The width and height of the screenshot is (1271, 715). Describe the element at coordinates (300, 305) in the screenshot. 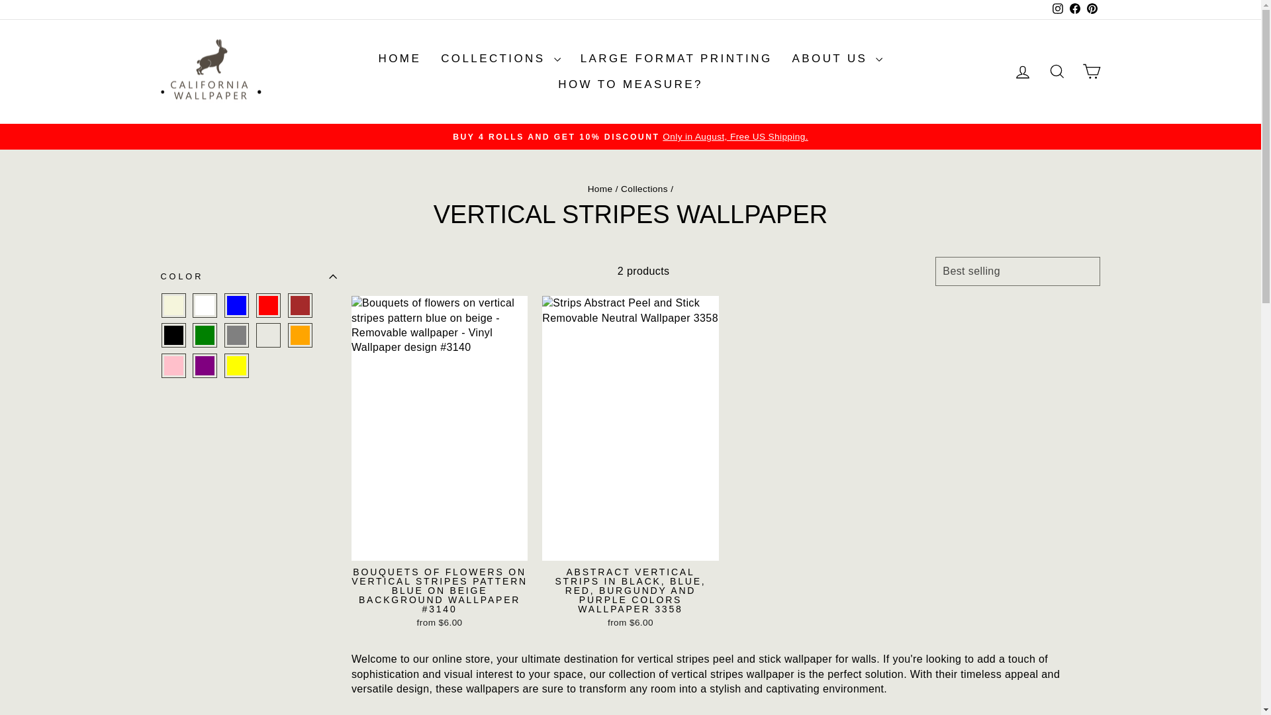

I see `Show products matching tag Brown` at that location.